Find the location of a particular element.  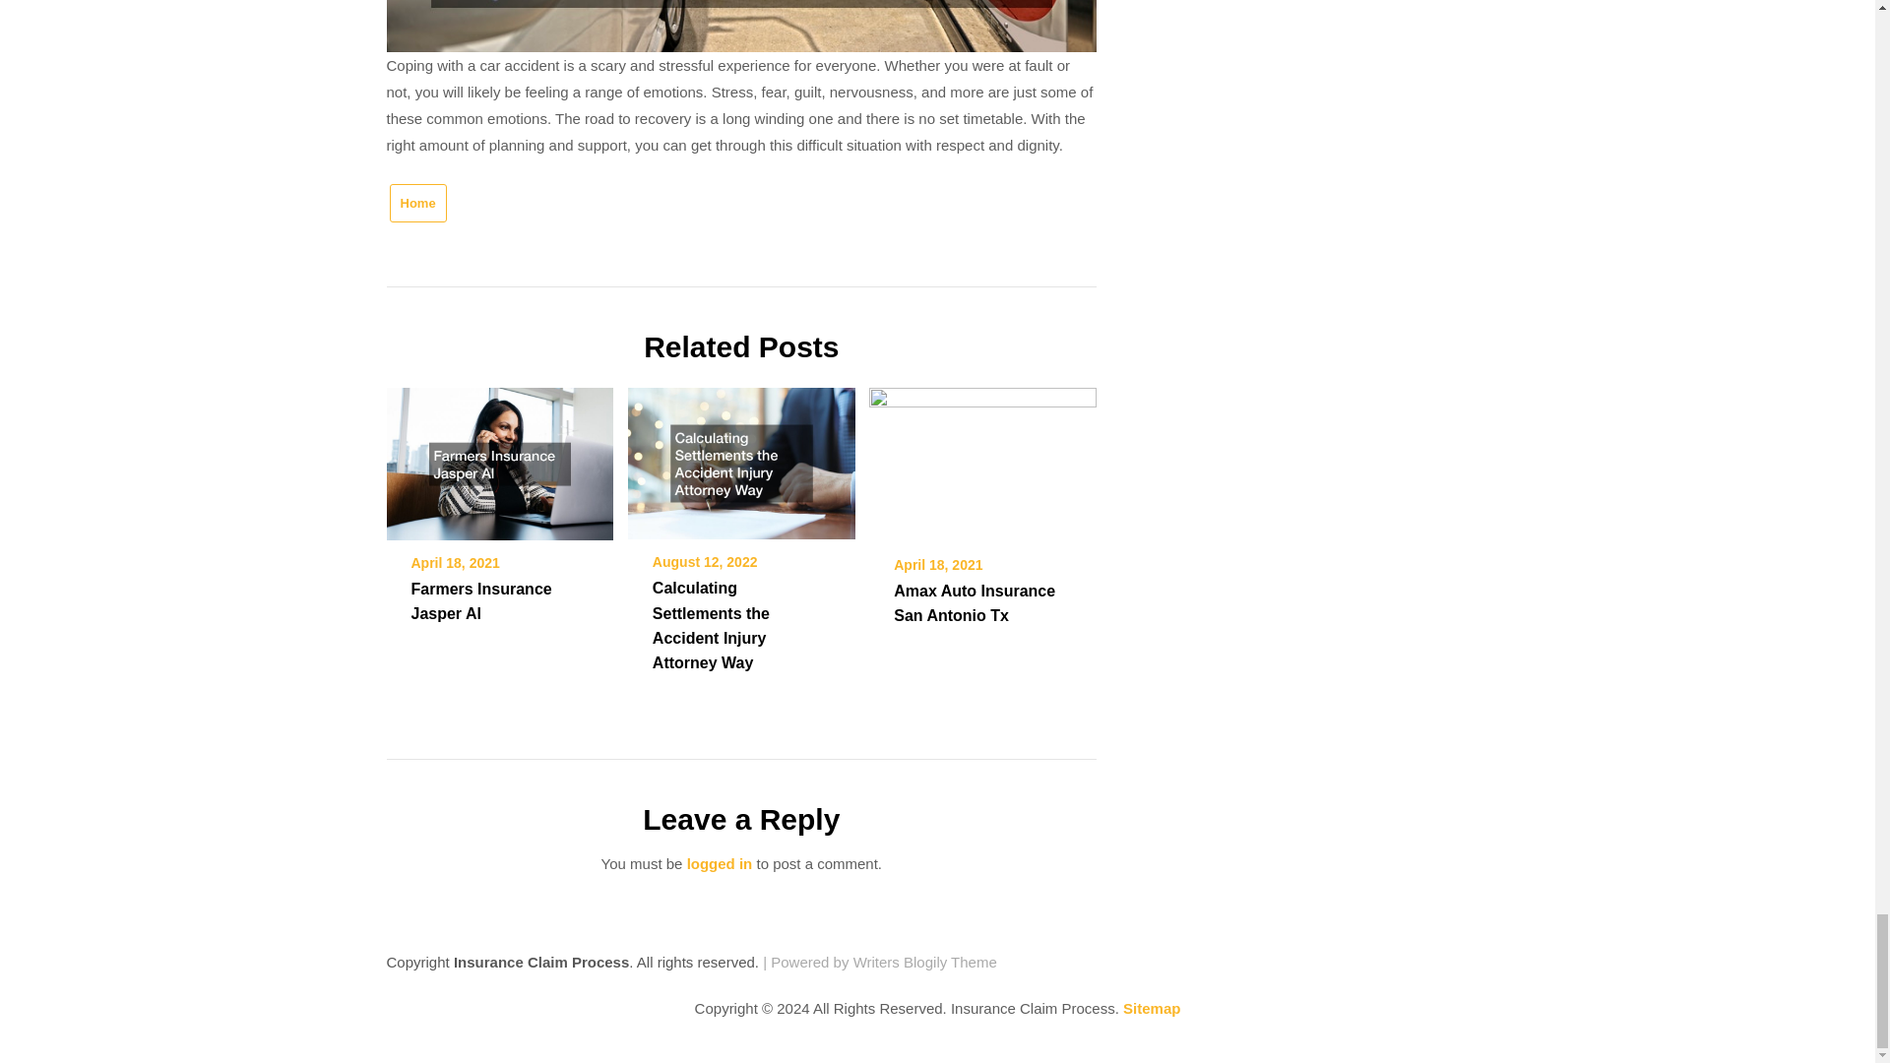

Amax Auto Insurance San Antonio Tx is located at coordinates (982, 459).